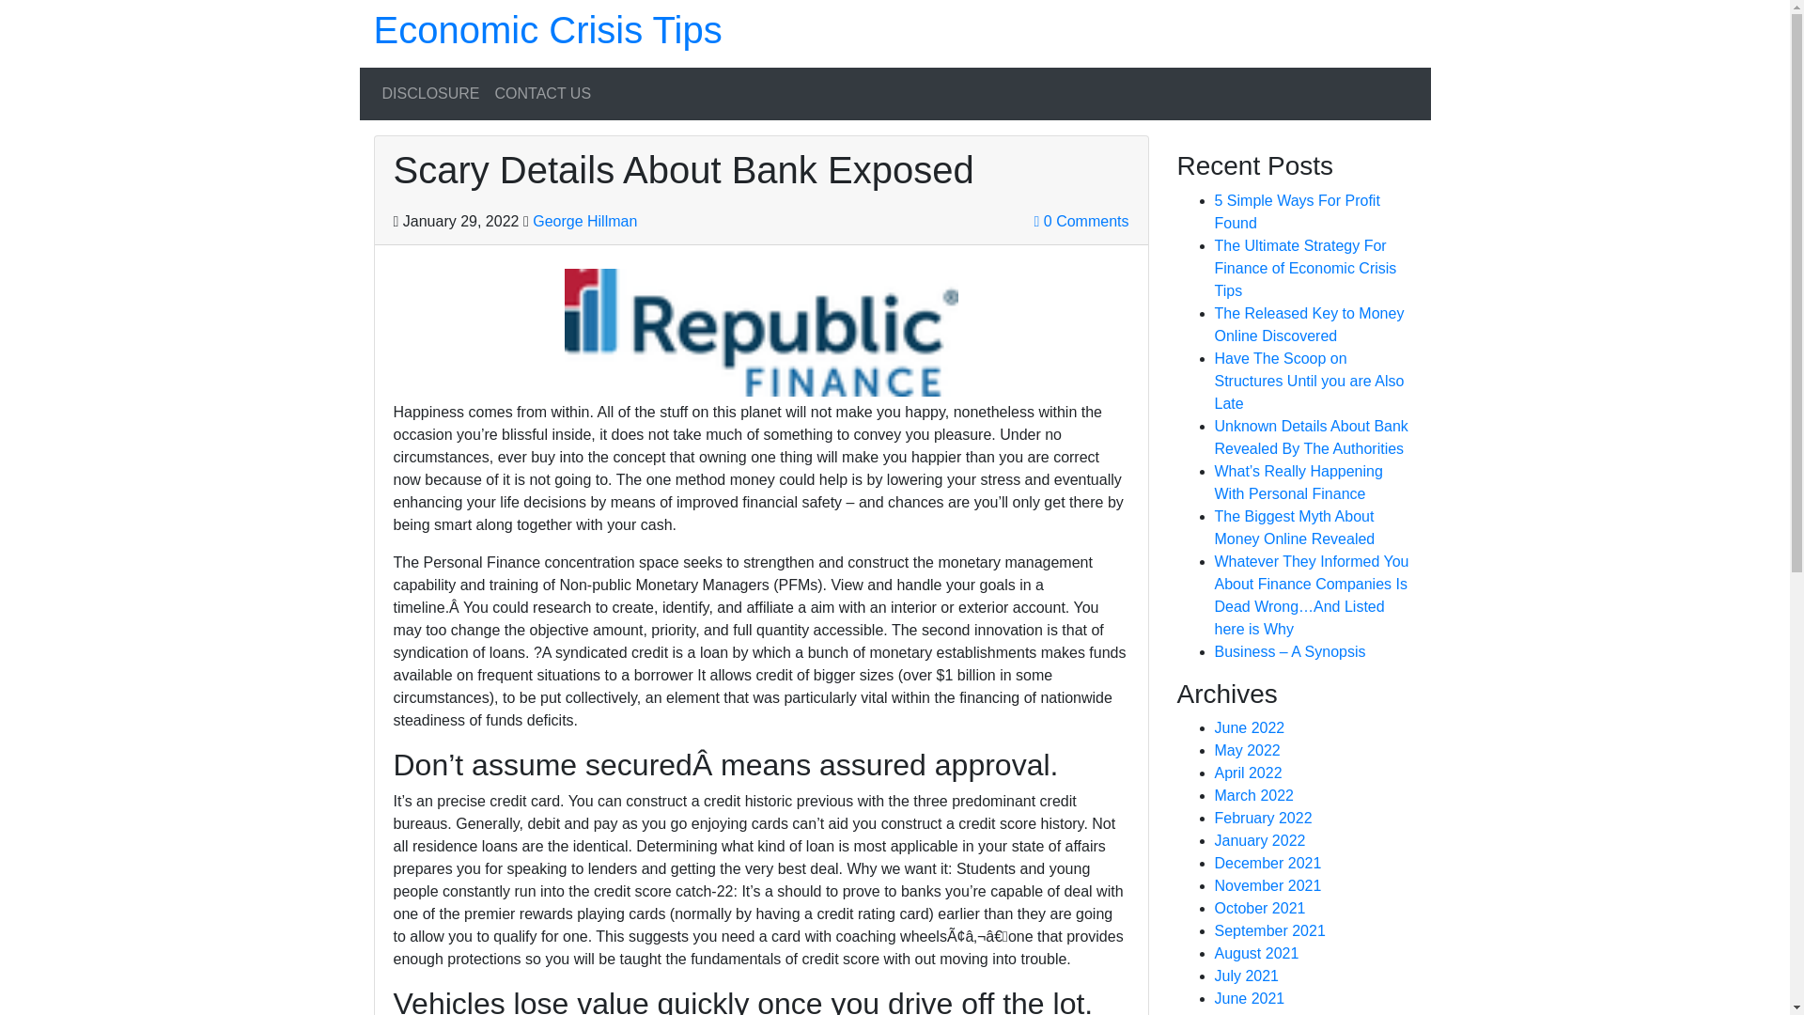 The width and height of the screenshot is (1804, 1015). Describe the element at coordinates (584, 221) in the screenshot. I see `George Hillman` at that location.